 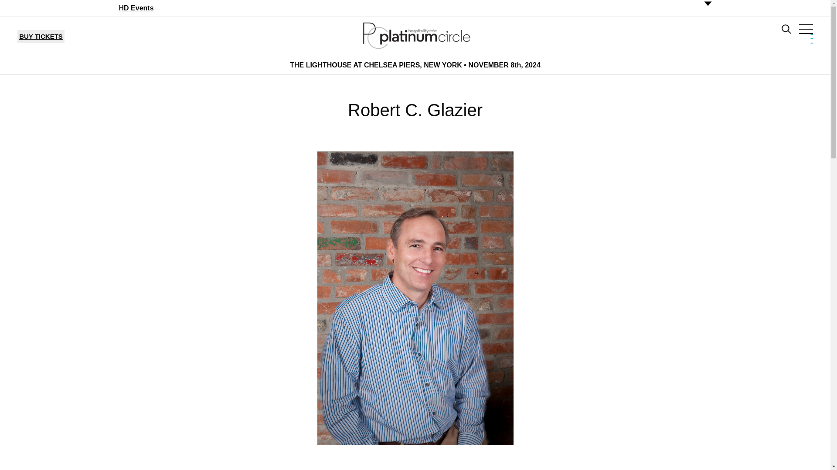 I want to click on HD Events, so click(x=136, y=8).